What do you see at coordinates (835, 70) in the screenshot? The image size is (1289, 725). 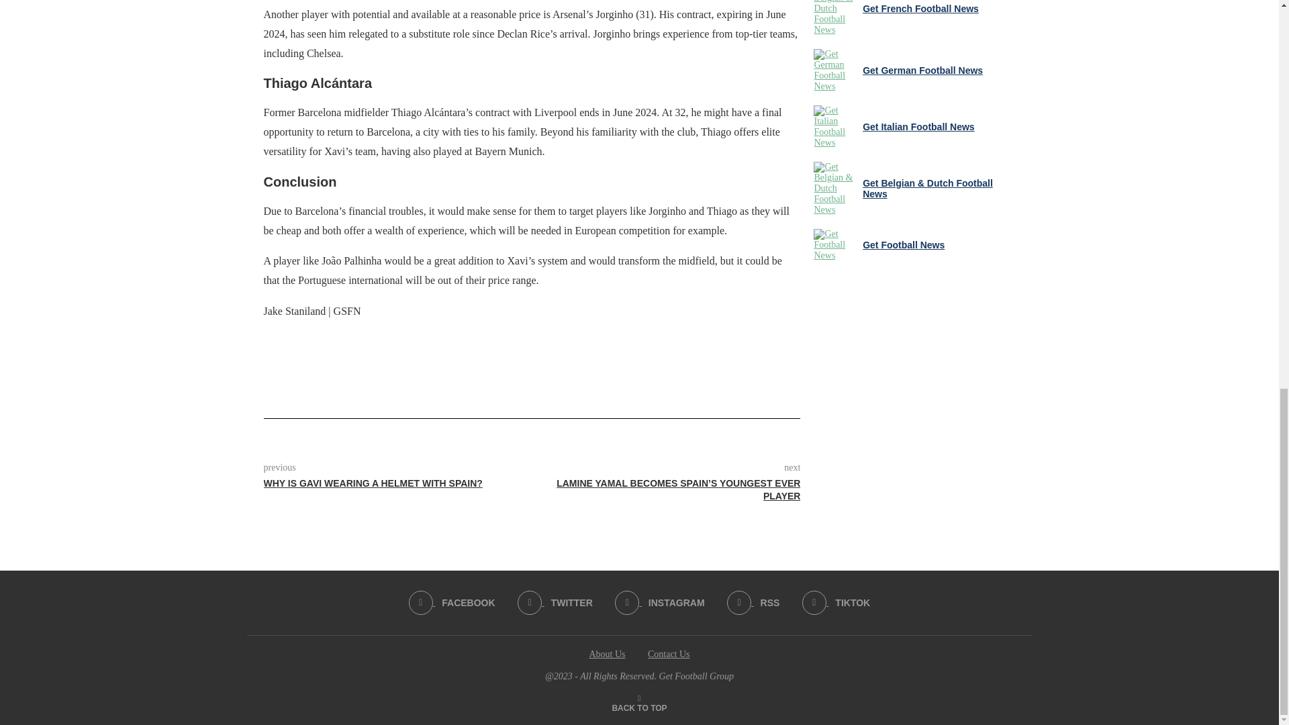 I see `Get German Football News` at bounding box center [835, 70].